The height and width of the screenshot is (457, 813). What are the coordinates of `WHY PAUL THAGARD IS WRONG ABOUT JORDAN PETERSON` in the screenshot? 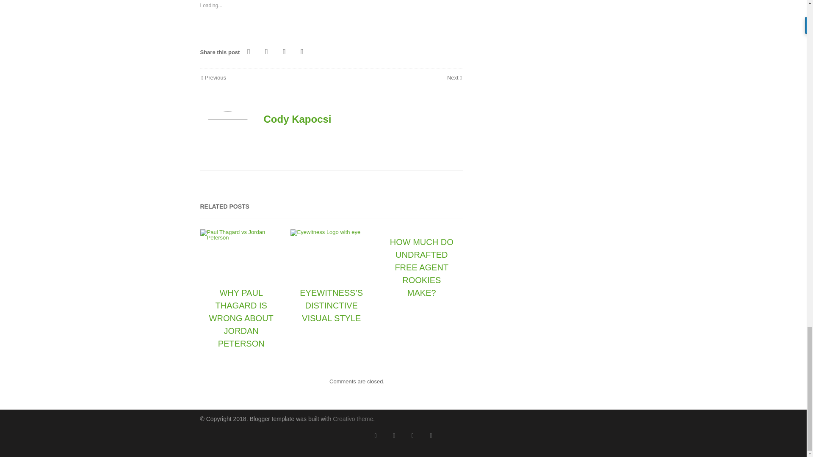 It's located at (241, 318).